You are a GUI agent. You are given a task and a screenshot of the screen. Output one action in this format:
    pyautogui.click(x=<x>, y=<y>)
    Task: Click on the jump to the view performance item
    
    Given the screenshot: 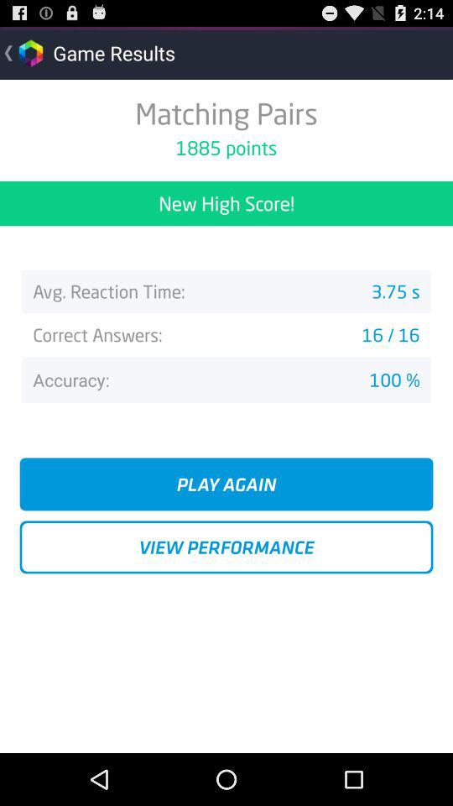 What is the action you would take?
    pyautogui.click(x=226, y=547)
    